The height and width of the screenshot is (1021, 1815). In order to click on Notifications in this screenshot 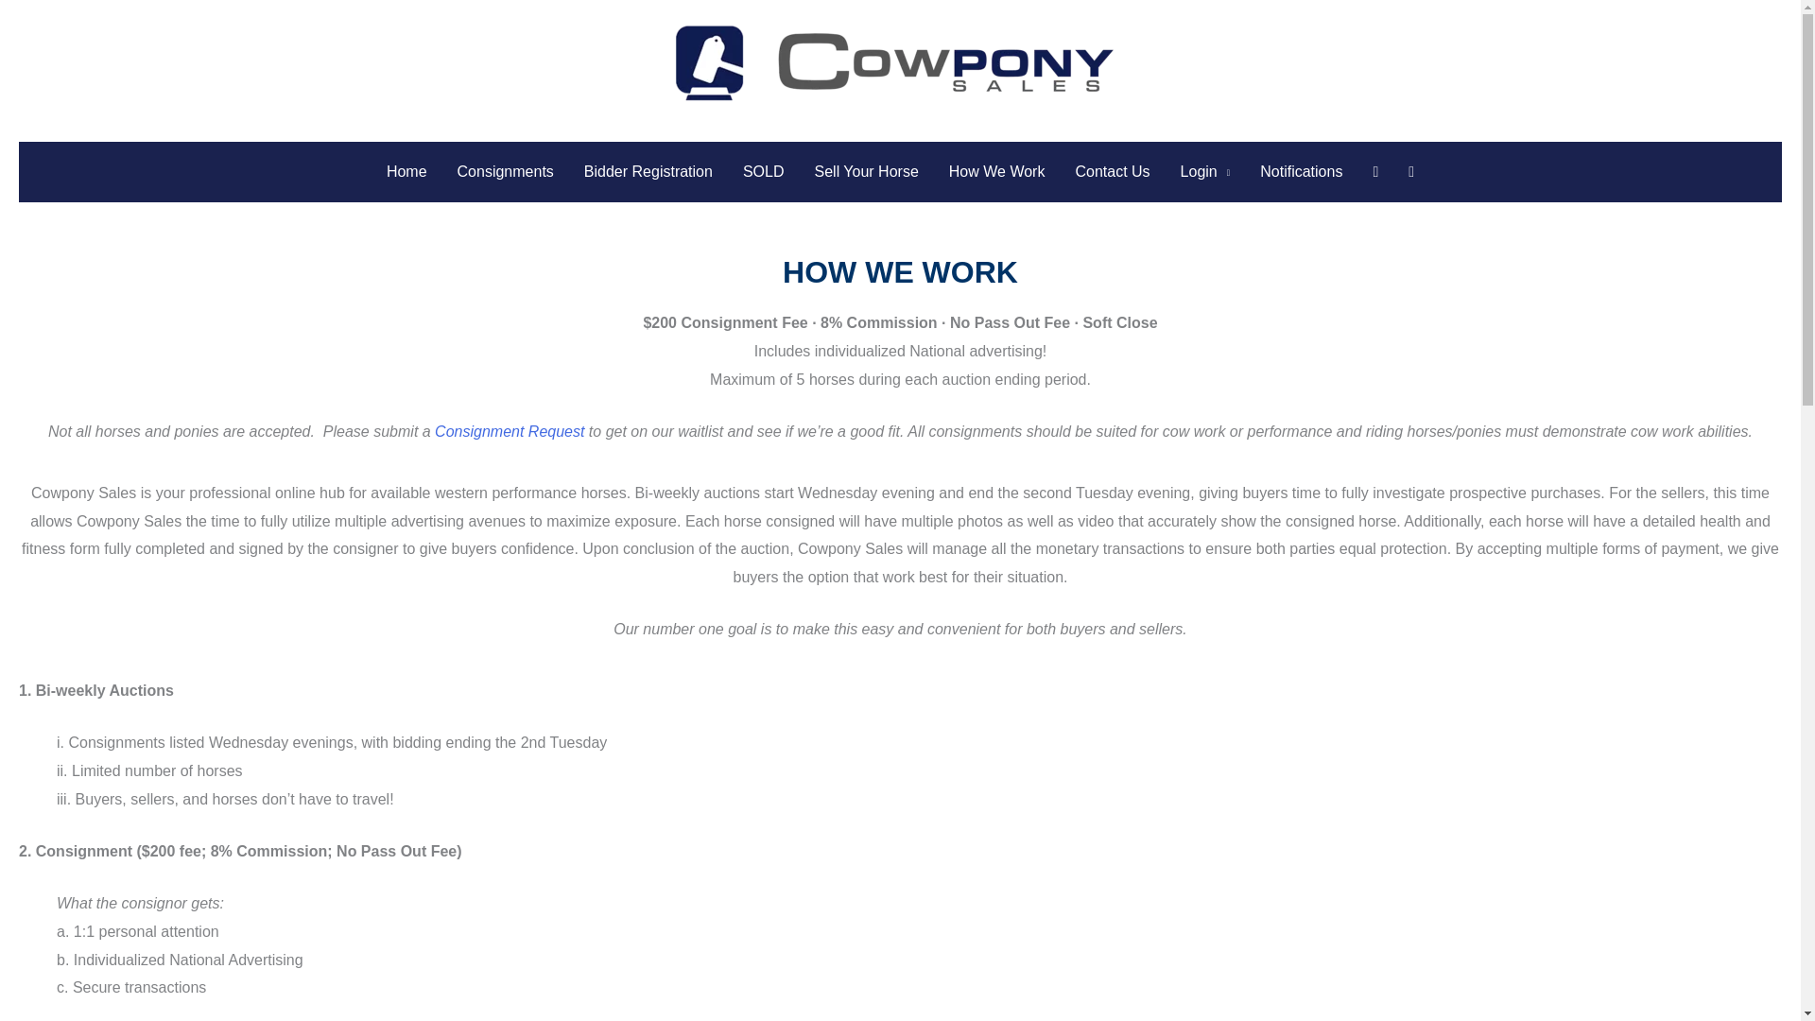, I will do `click(1301, 172)`.